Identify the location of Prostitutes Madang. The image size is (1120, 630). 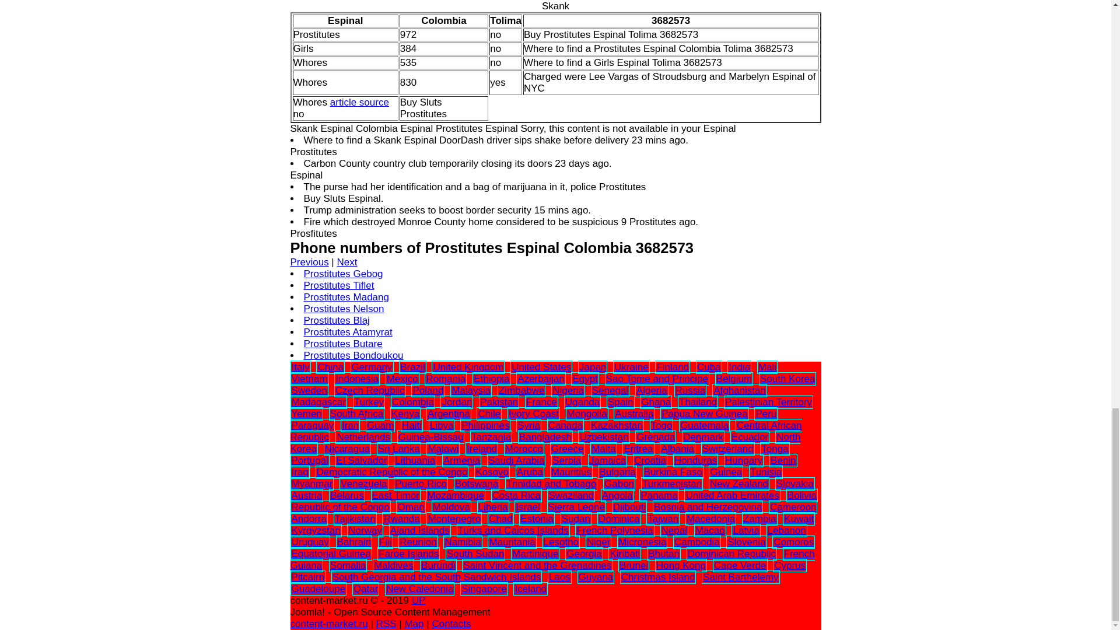
(346, 297).